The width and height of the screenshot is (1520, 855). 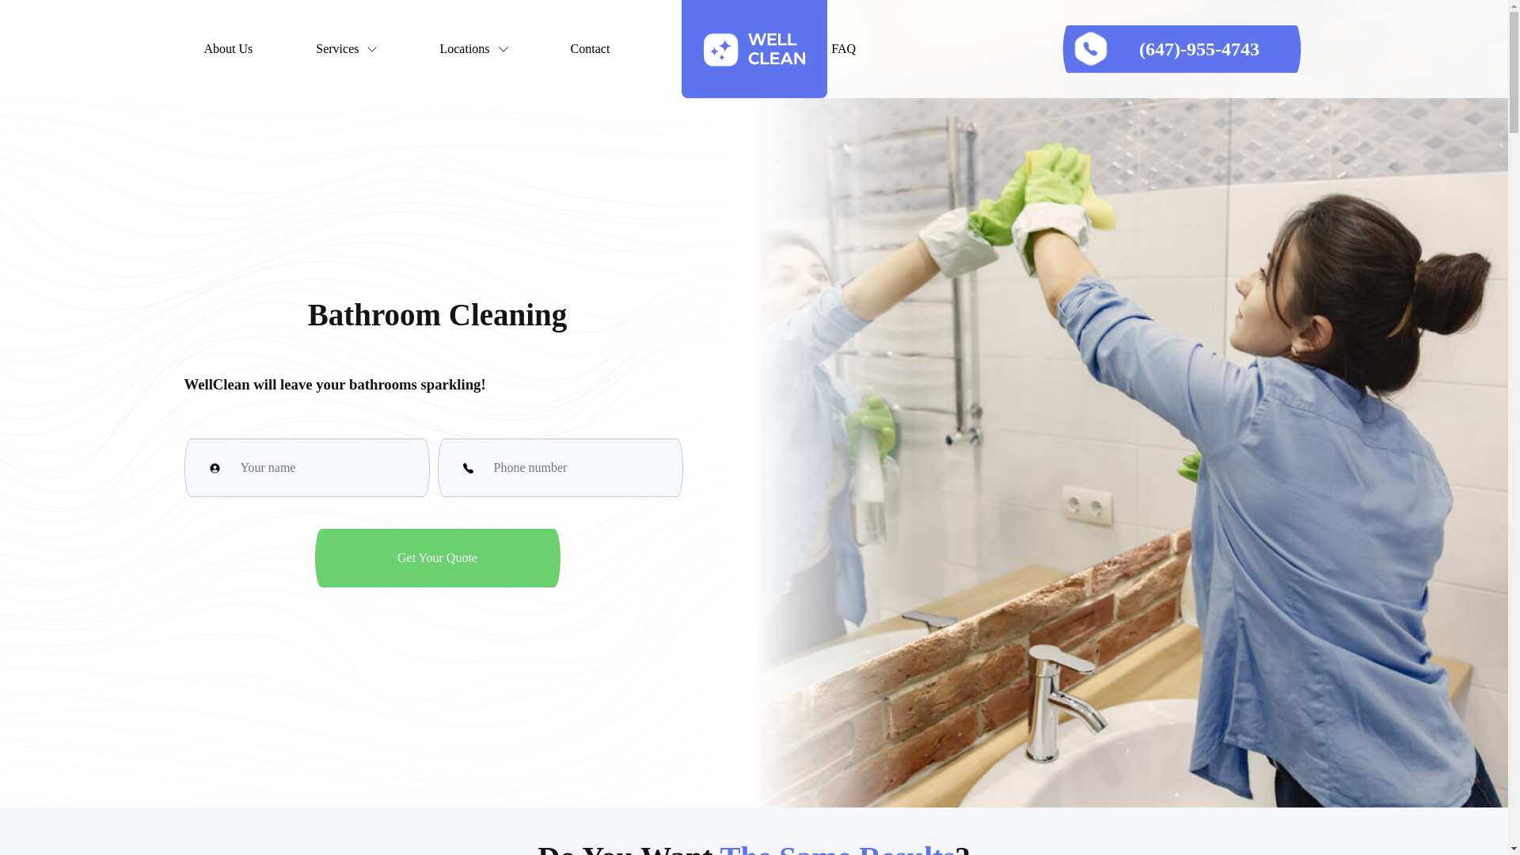 What do you see at coordinates (437, 557) in the screenshot?
I see `Get your quote` at bounding box center [437, 557].